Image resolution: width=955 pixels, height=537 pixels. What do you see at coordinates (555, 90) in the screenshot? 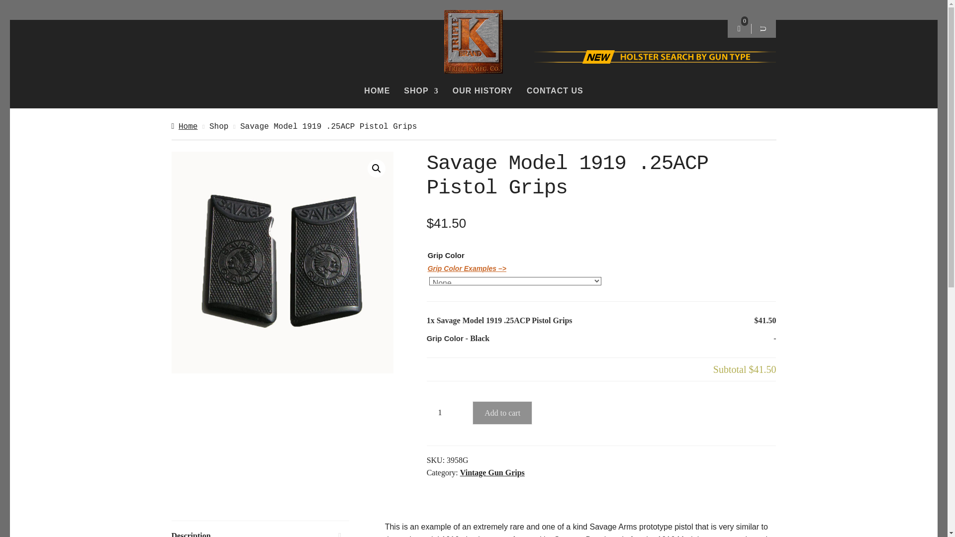
I see `CONTACT US` at bounding box center [555, 90].